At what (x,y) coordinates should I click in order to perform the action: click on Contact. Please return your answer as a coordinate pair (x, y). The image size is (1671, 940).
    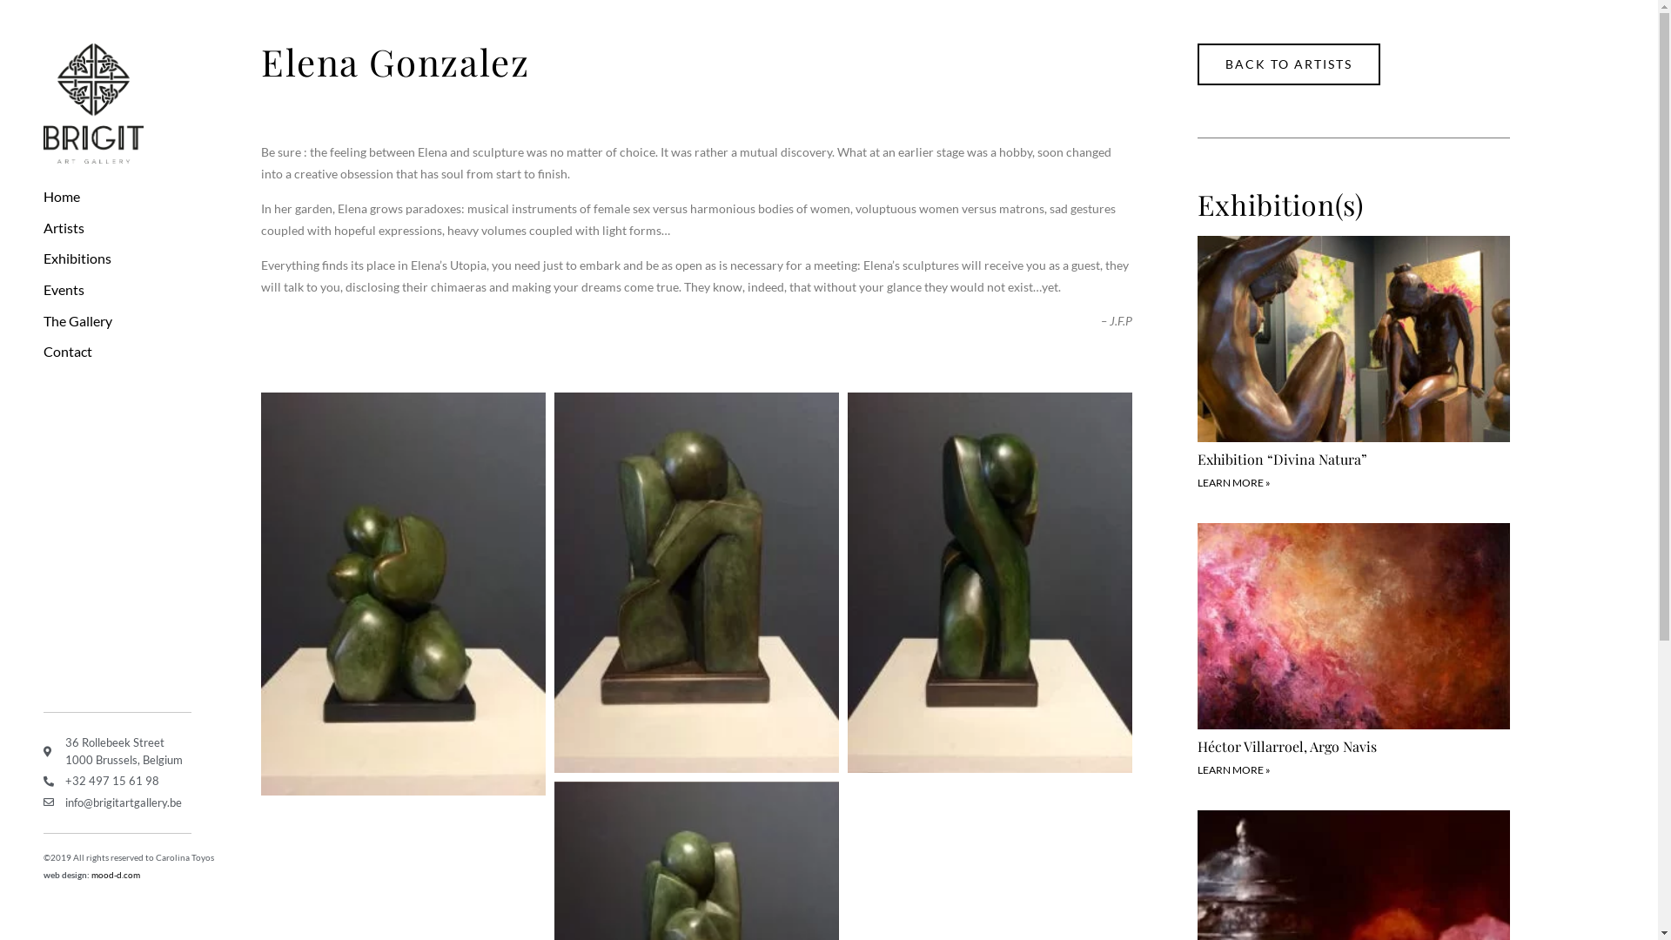
    Looking at the image, I should click on (131, 352).